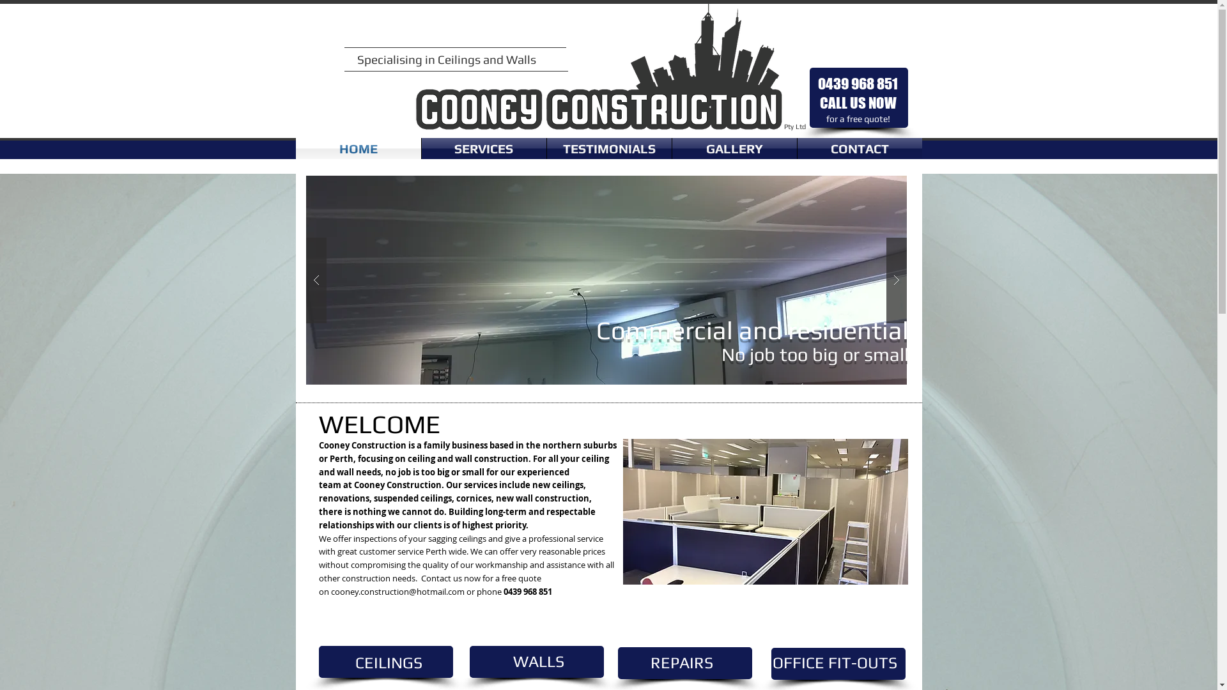 The width and height of the screenshot is (1227, 690). I want to click on cooney.construction@hotmail.com, so click(397, 592).